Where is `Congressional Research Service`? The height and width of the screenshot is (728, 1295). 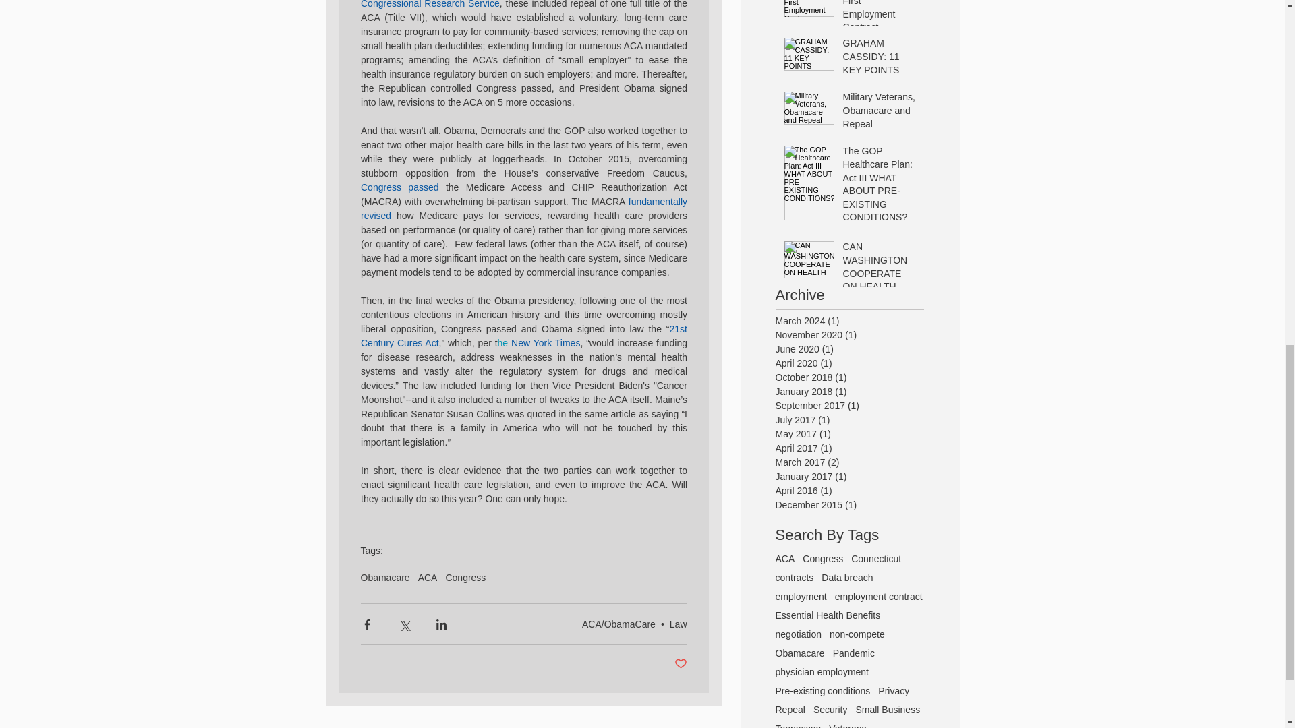
Congressional Research Service is located at coordinates (429, 4).